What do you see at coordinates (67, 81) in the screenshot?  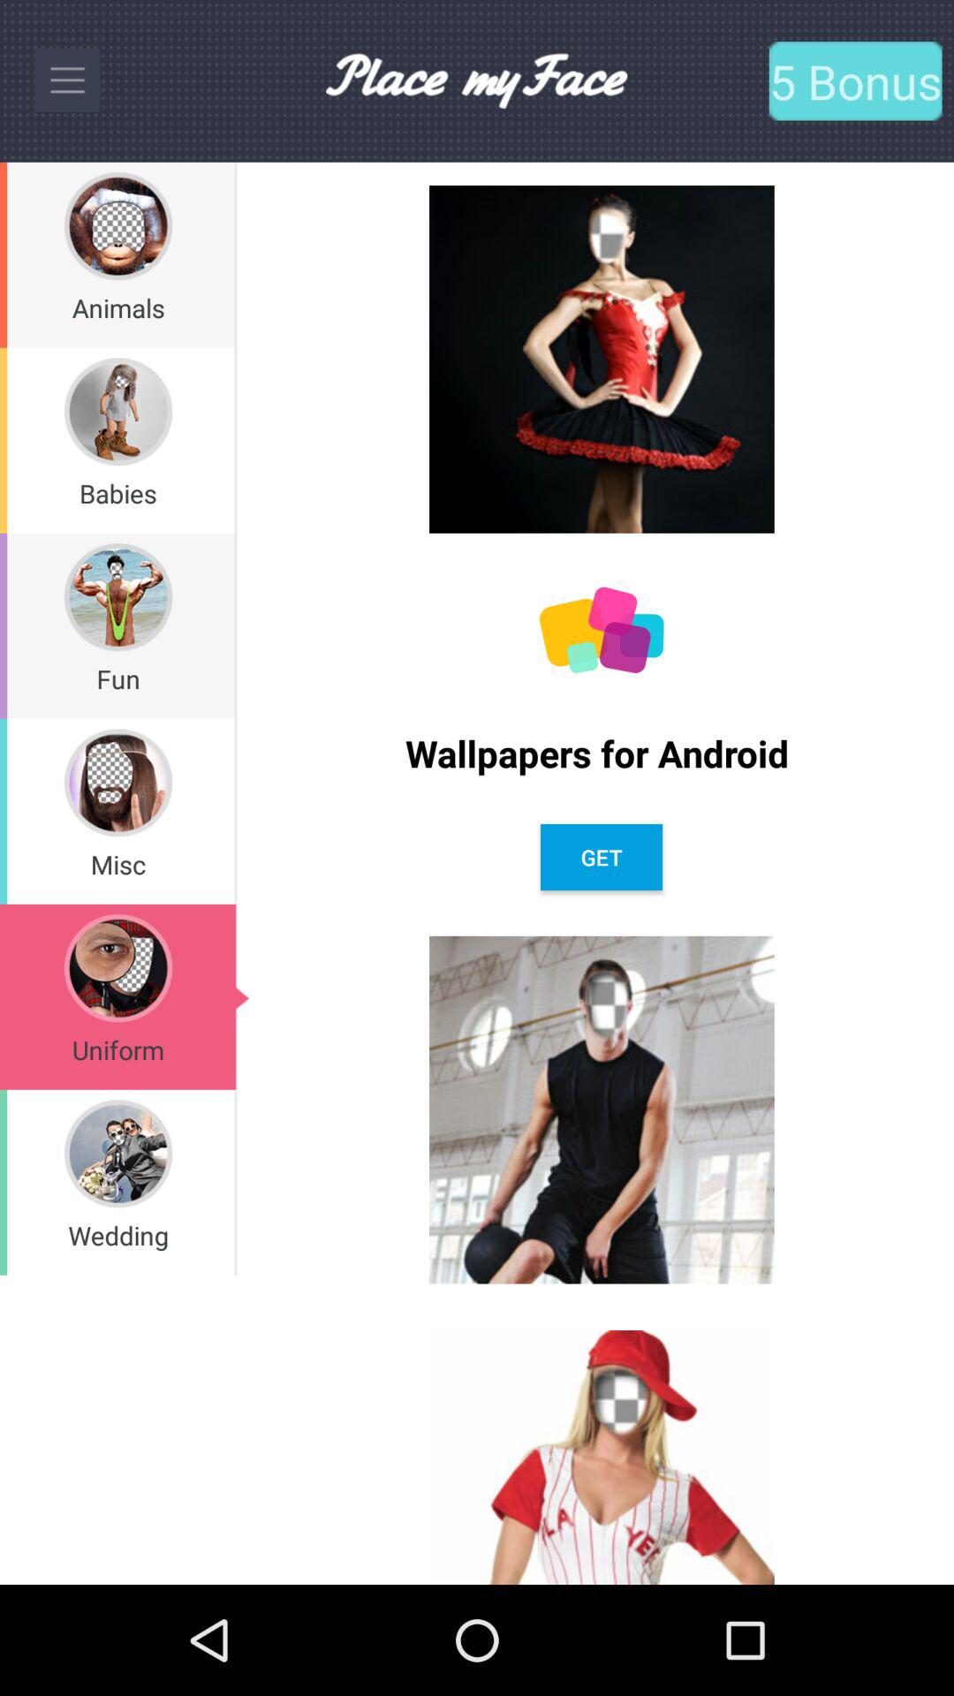 I see `click on the home button at top left` at bounding box center [67, 81].